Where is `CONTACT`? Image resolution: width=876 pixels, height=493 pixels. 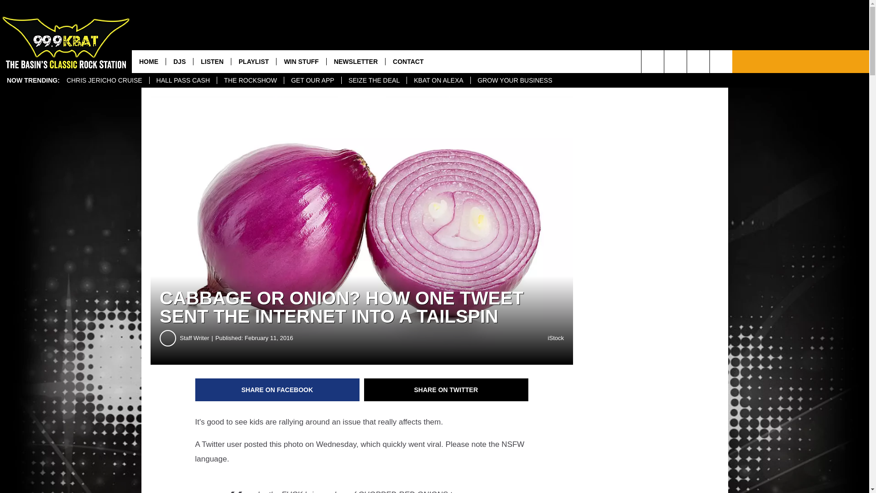
CONTACT is located at coordinates (408, 61).